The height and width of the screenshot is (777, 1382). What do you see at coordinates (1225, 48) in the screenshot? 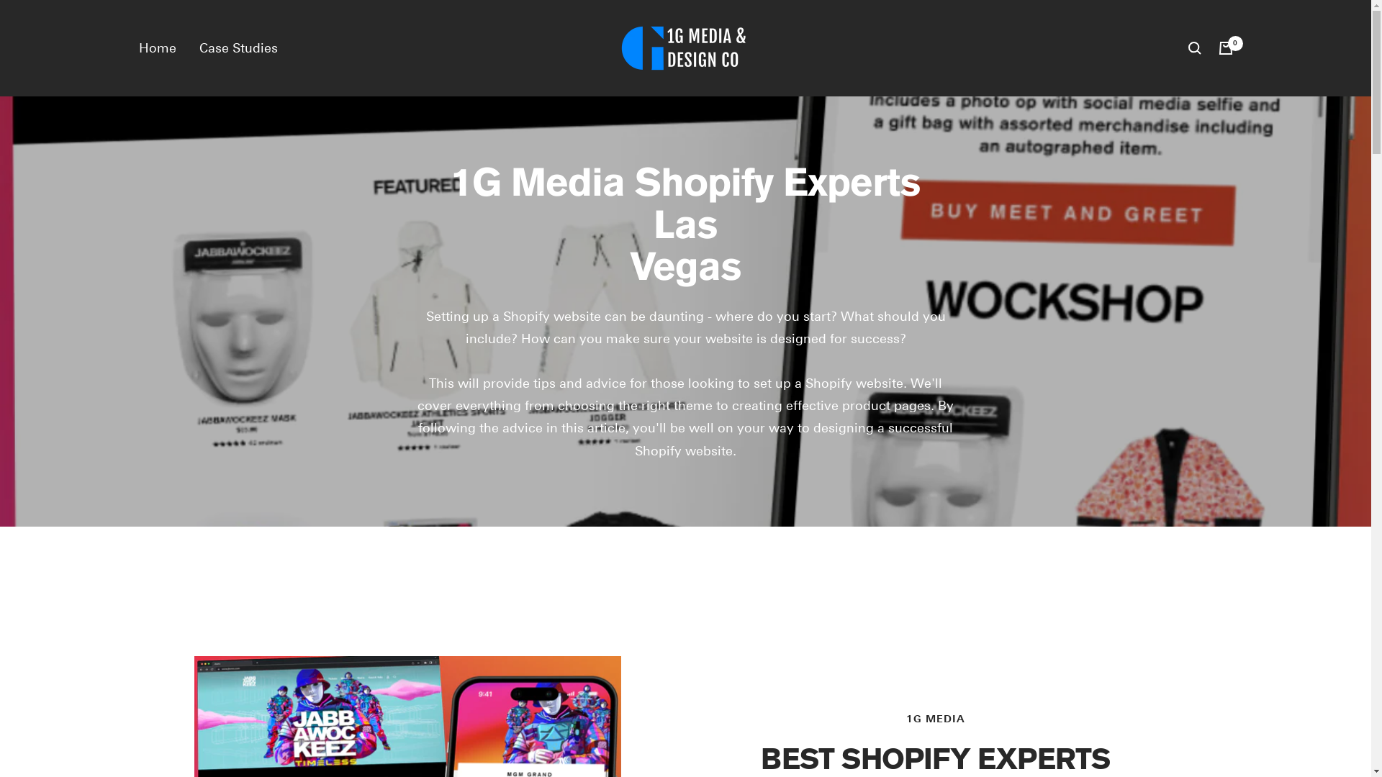
I see `0` at bounding box center [1225, 48].